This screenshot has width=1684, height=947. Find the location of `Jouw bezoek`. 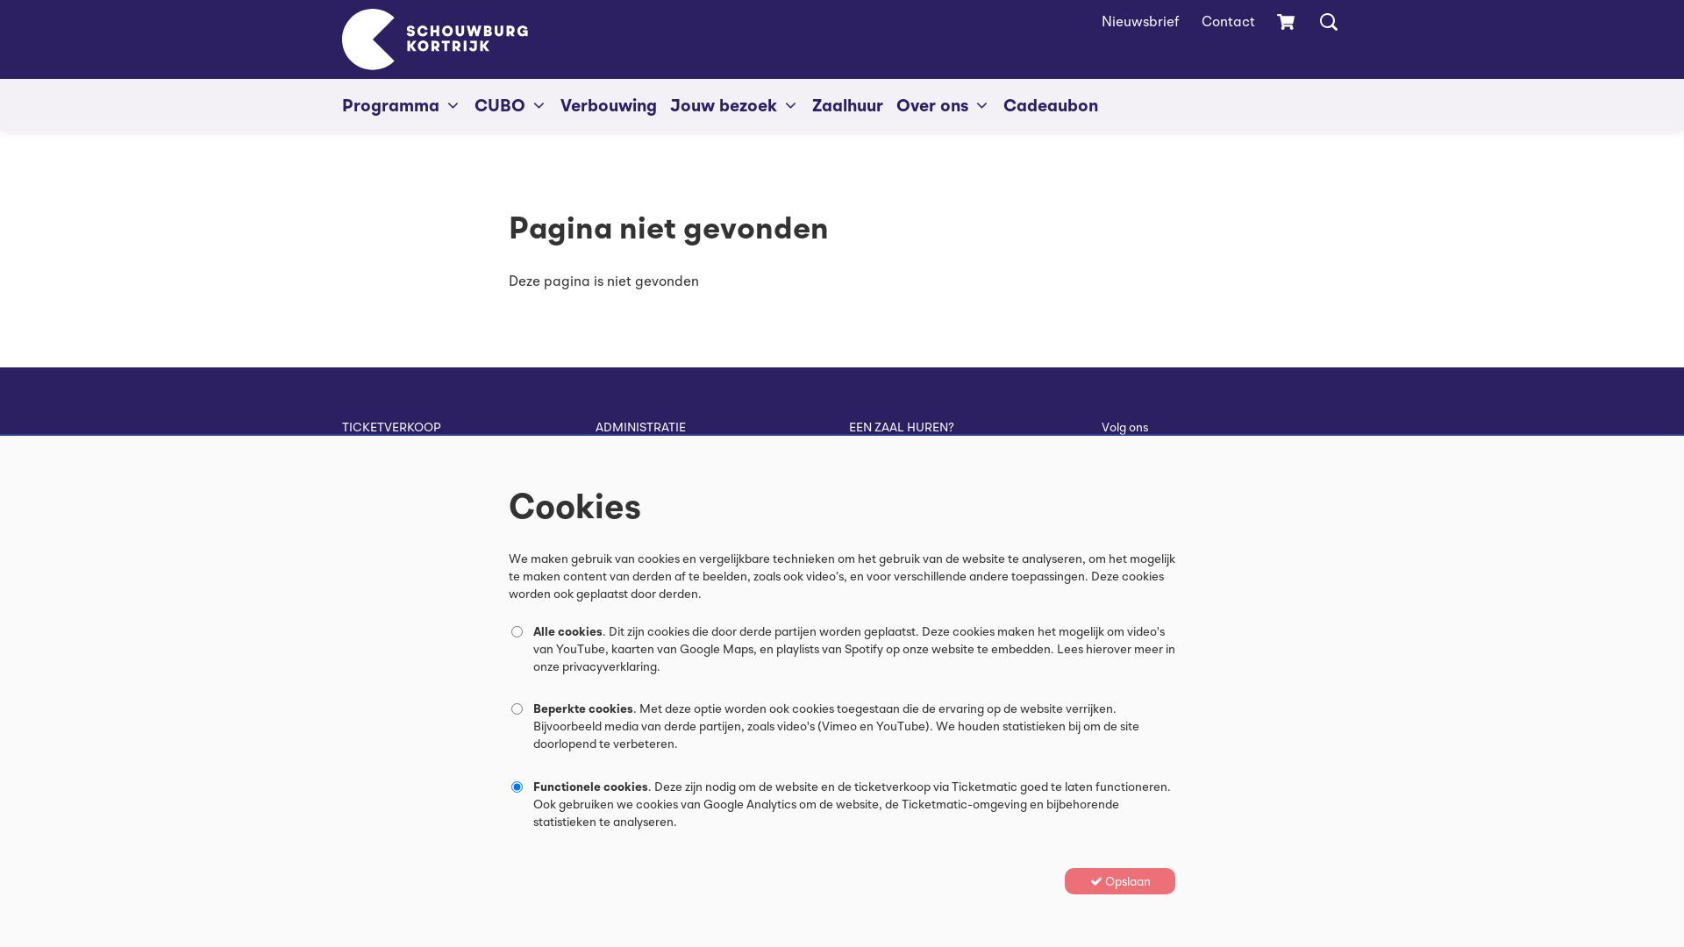

Jouw bezoek is located at coordinates (735, 105).